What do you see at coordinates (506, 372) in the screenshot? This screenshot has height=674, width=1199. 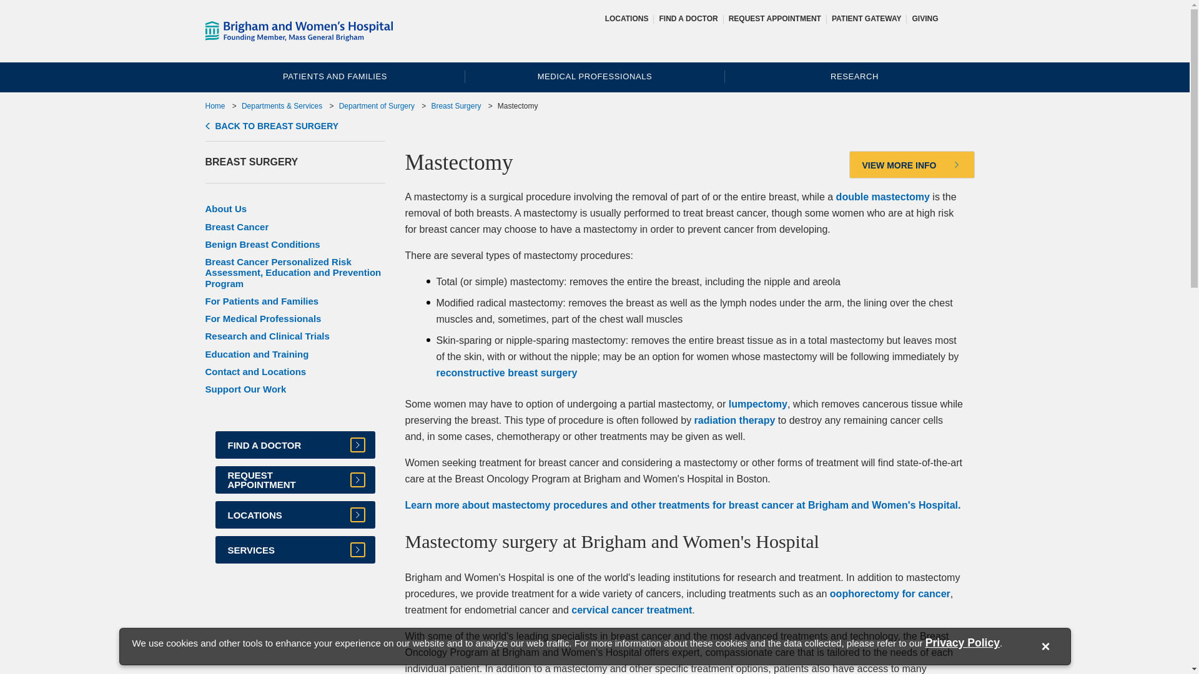 I see `reconstructive breast surgery` at bounding box center [506, 372].